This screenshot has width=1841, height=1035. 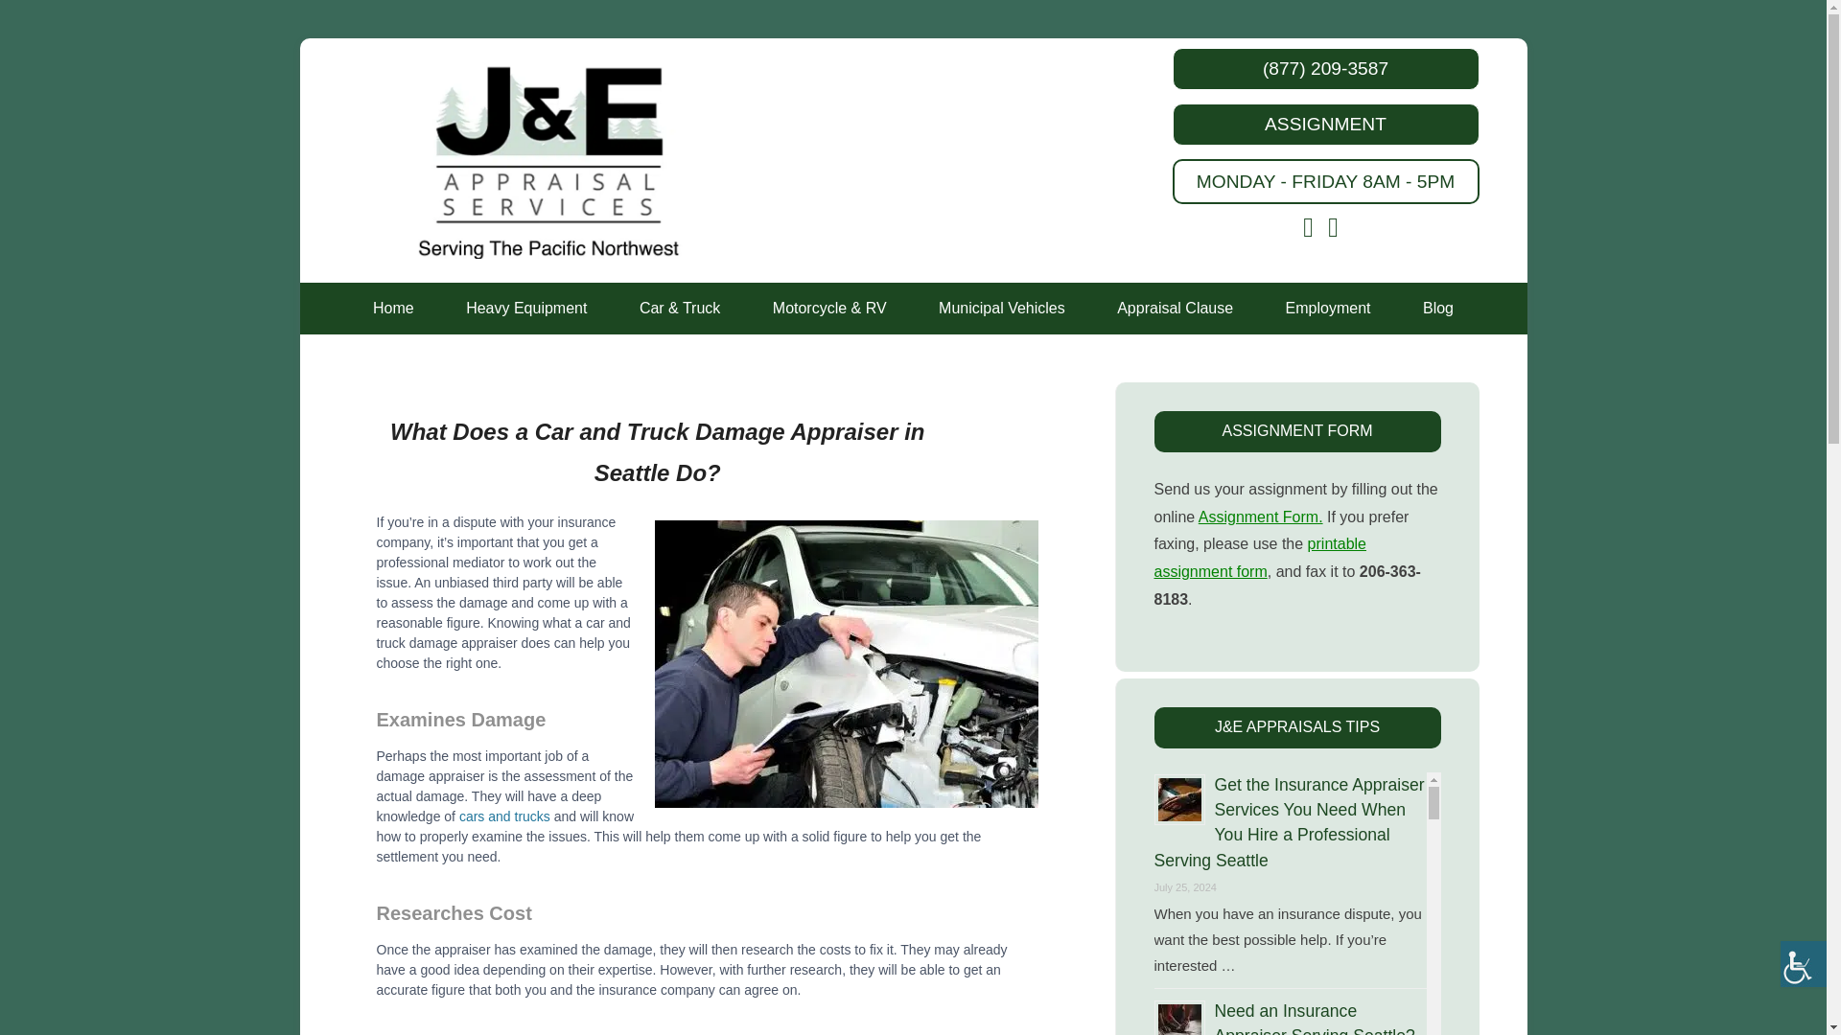 I want to click on Heavy Equipment, so click(x=525, y=308).